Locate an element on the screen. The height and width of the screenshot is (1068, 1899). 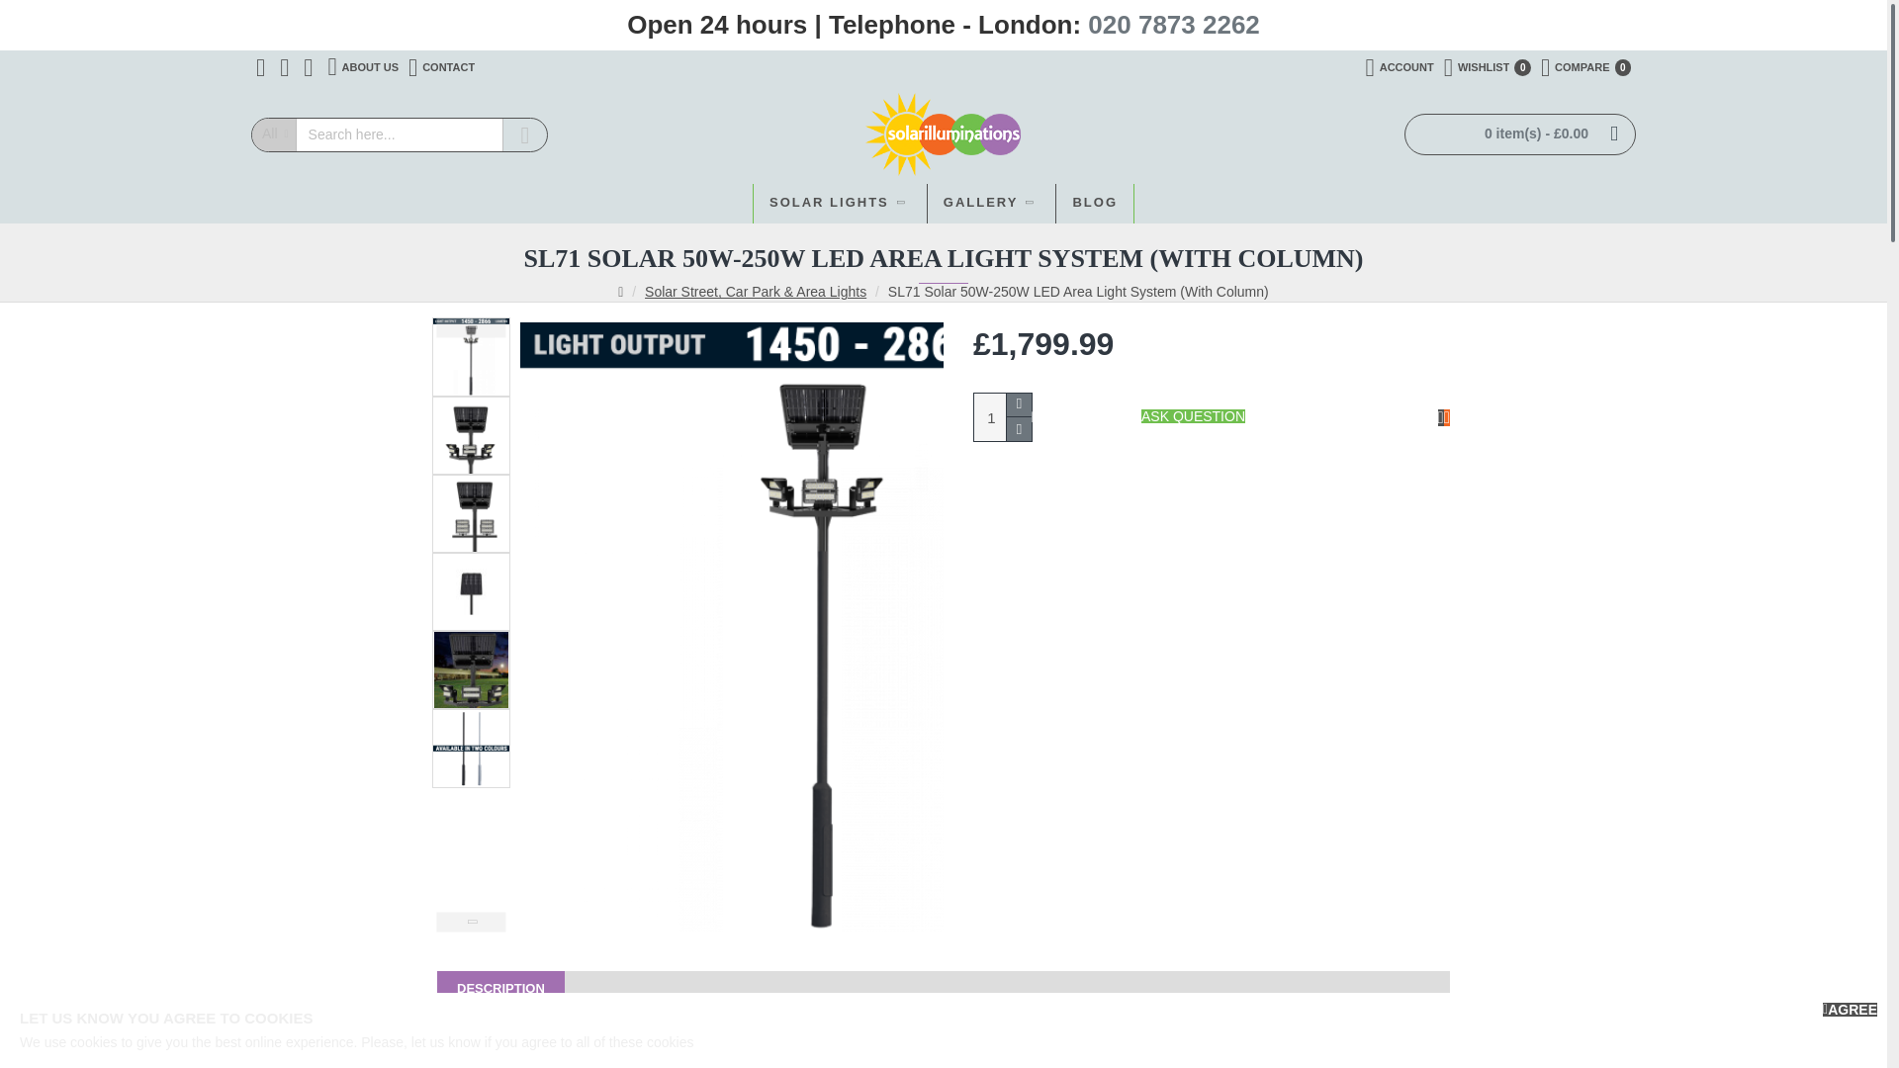
020 7873 2262 is located at coordinates (1401, 67).